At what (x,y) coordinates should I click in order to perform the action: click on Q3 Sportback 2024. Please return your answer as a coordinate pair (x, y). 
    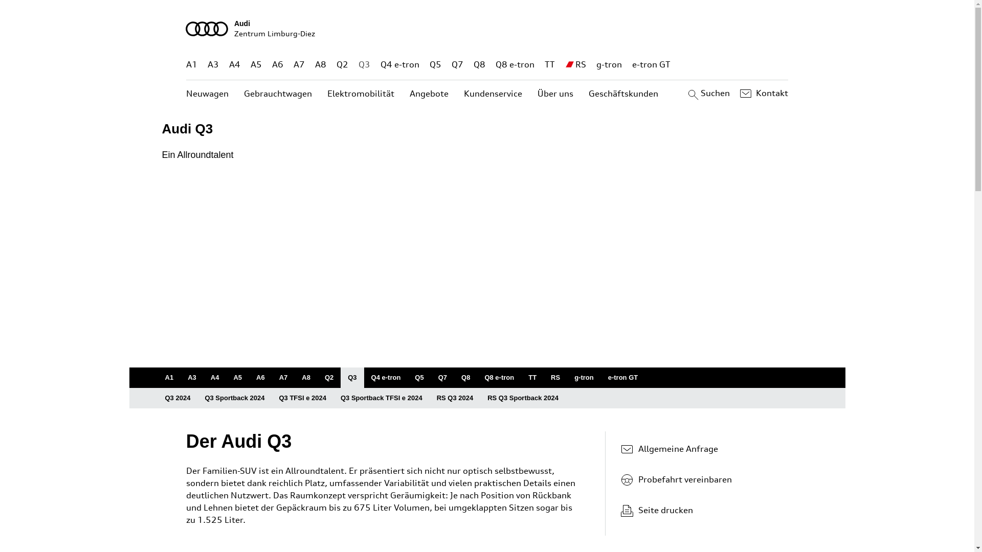
    Looking at the image, I should click on (234, 398).